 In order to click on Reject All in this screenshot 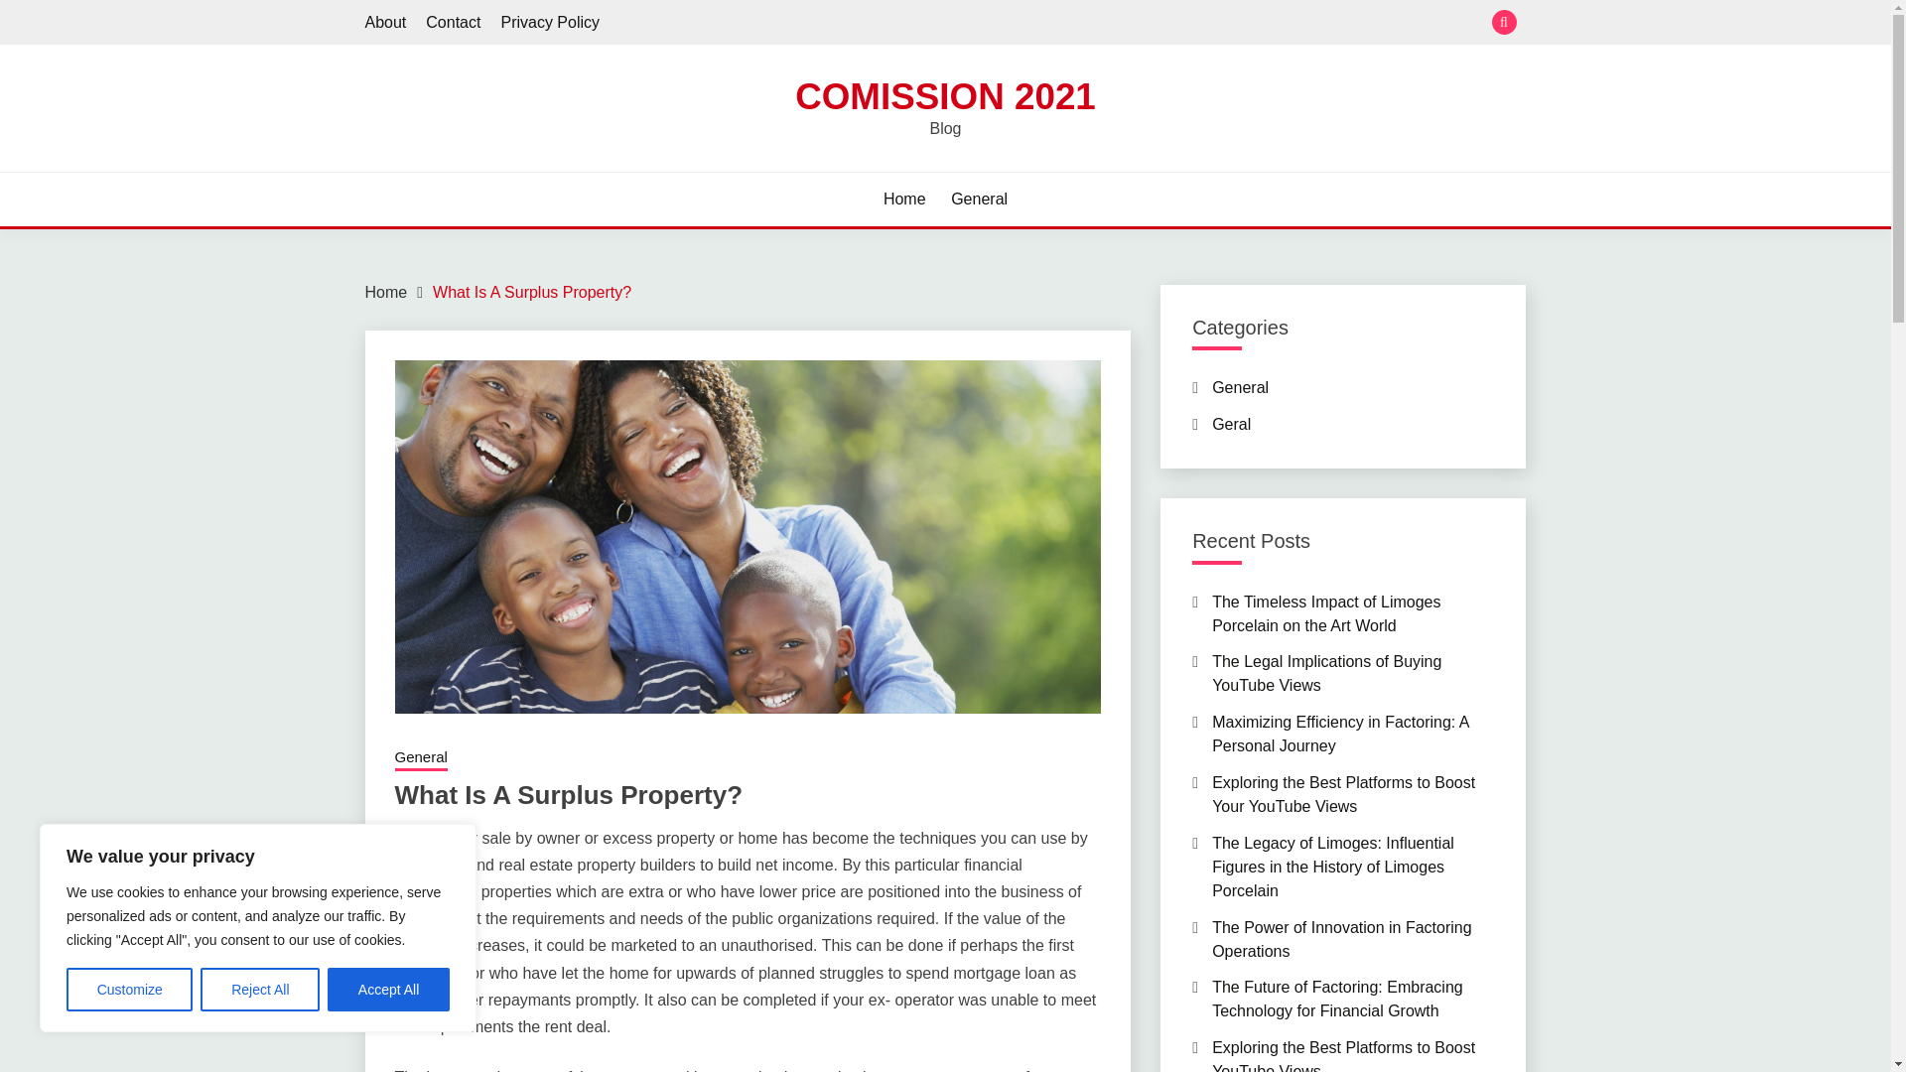, I will do `click(260, 990)`.